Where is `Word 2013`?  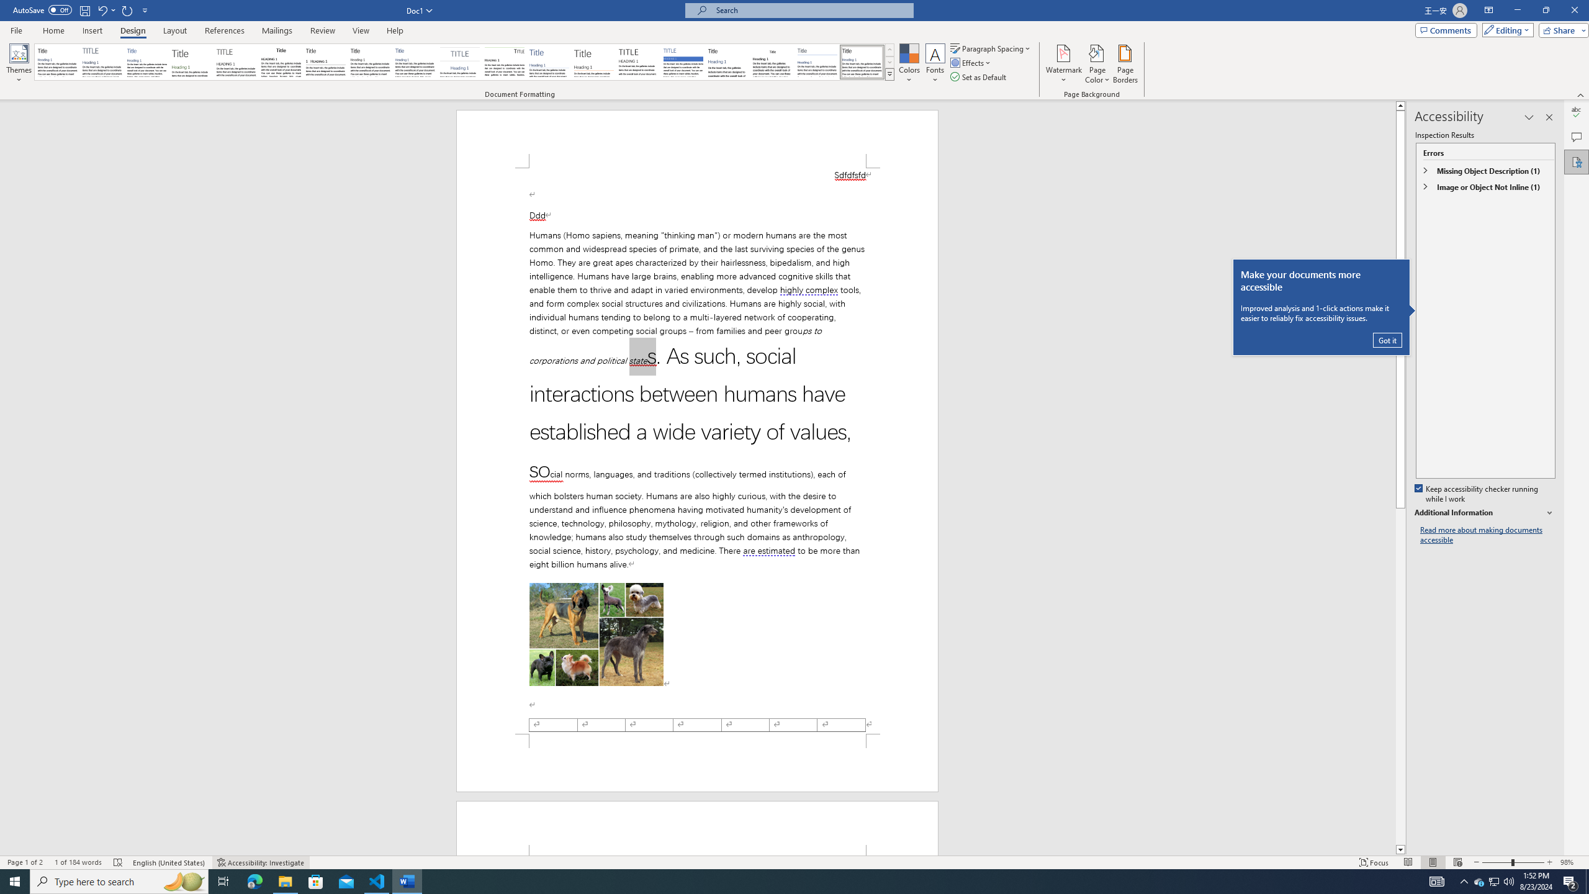 Word 2013 is located at coordinates (863, 62).